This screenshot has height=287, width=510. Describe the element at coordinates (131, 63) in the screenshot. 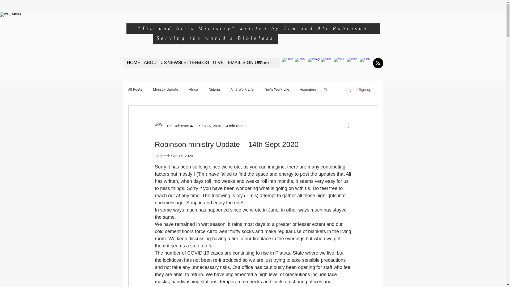

I see `HOME` at that location.